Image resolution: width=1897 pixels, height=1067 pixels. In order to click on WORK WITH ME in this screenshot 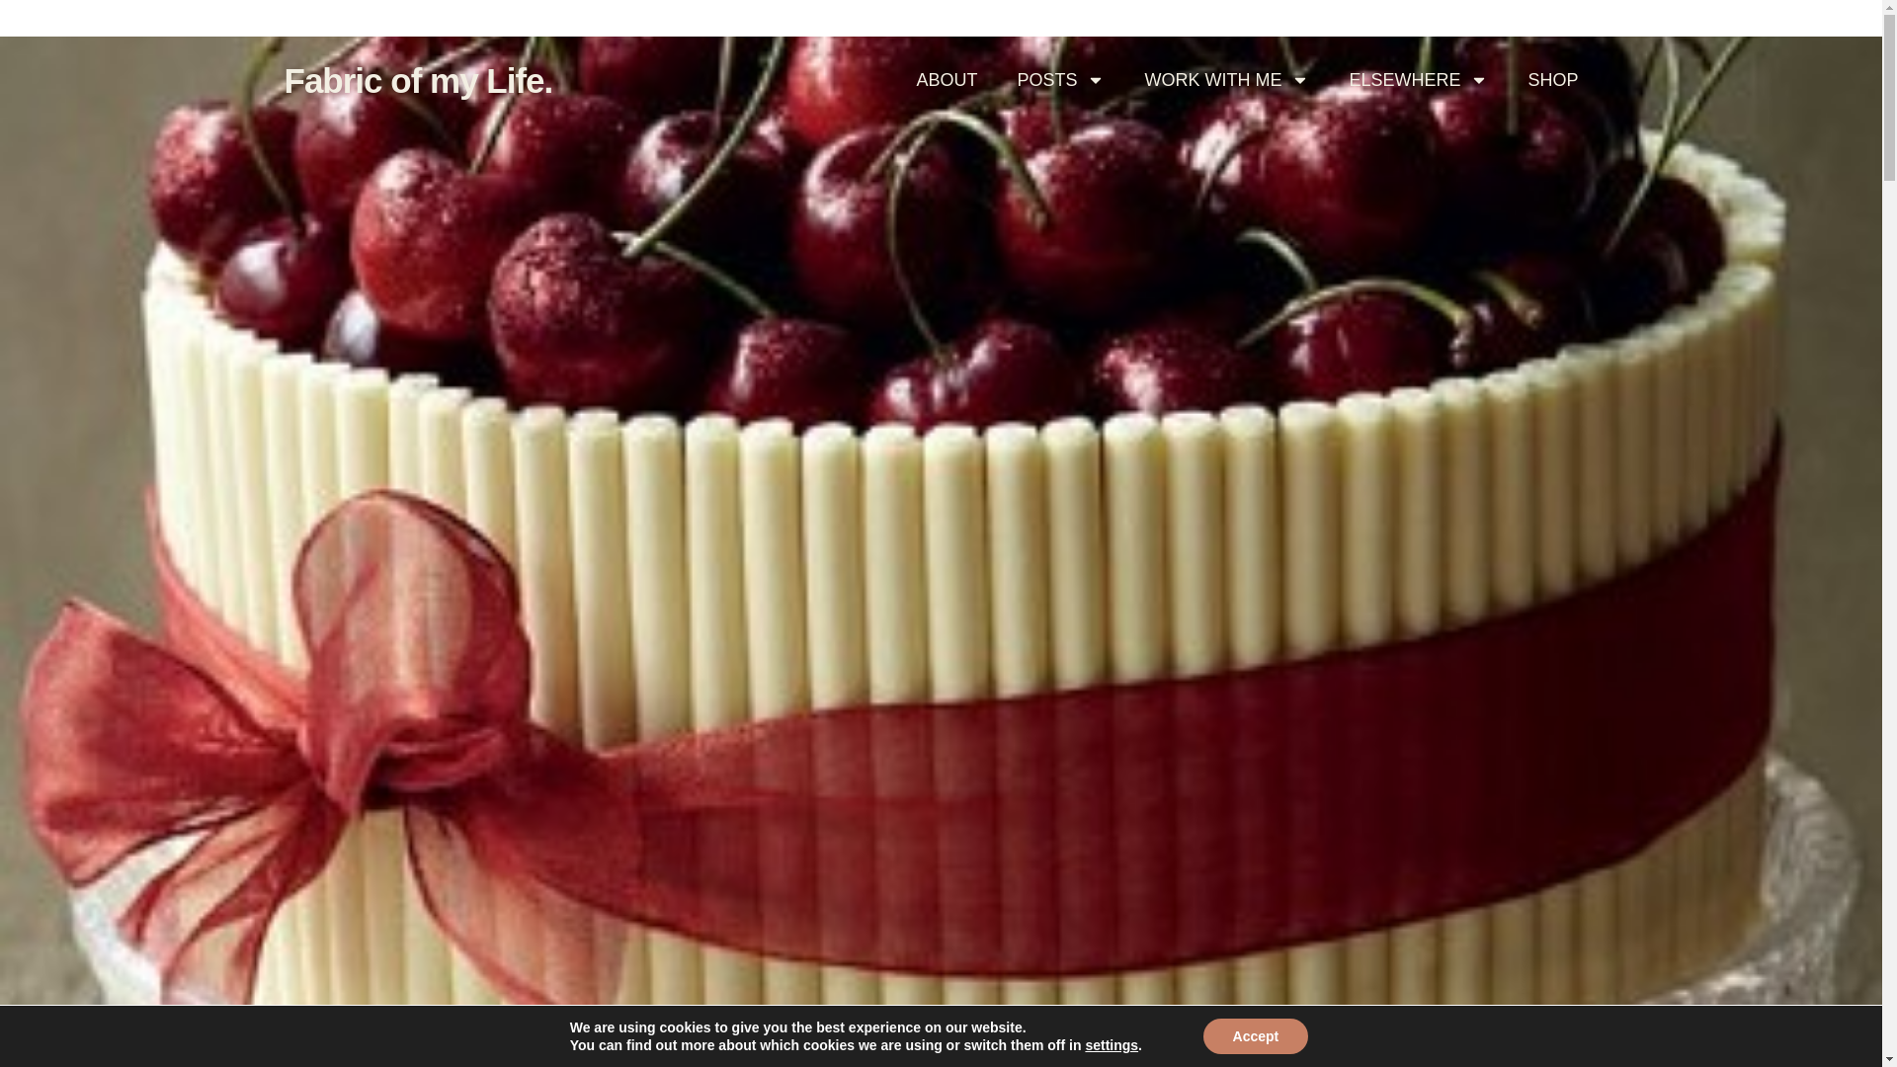, I will do `click(1227, 79)`.